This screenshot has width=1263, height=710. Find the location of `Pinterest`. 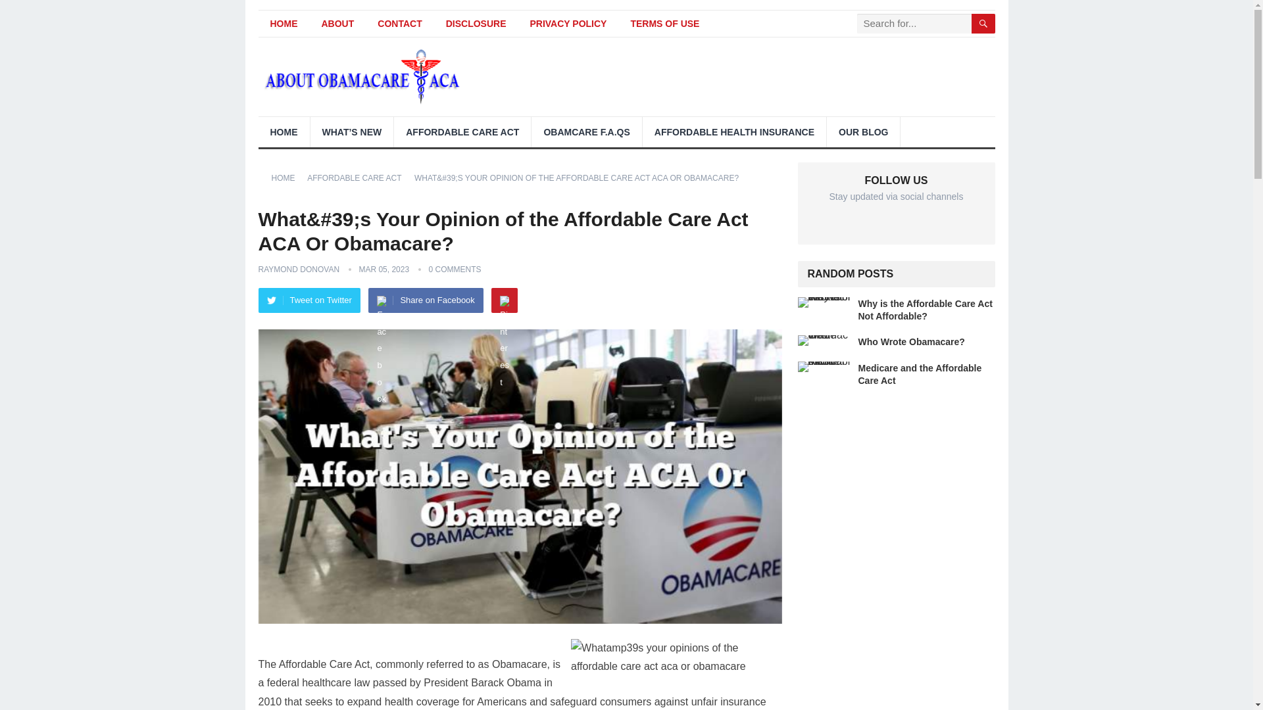

Pinterest is located at coordinates (504, 300).